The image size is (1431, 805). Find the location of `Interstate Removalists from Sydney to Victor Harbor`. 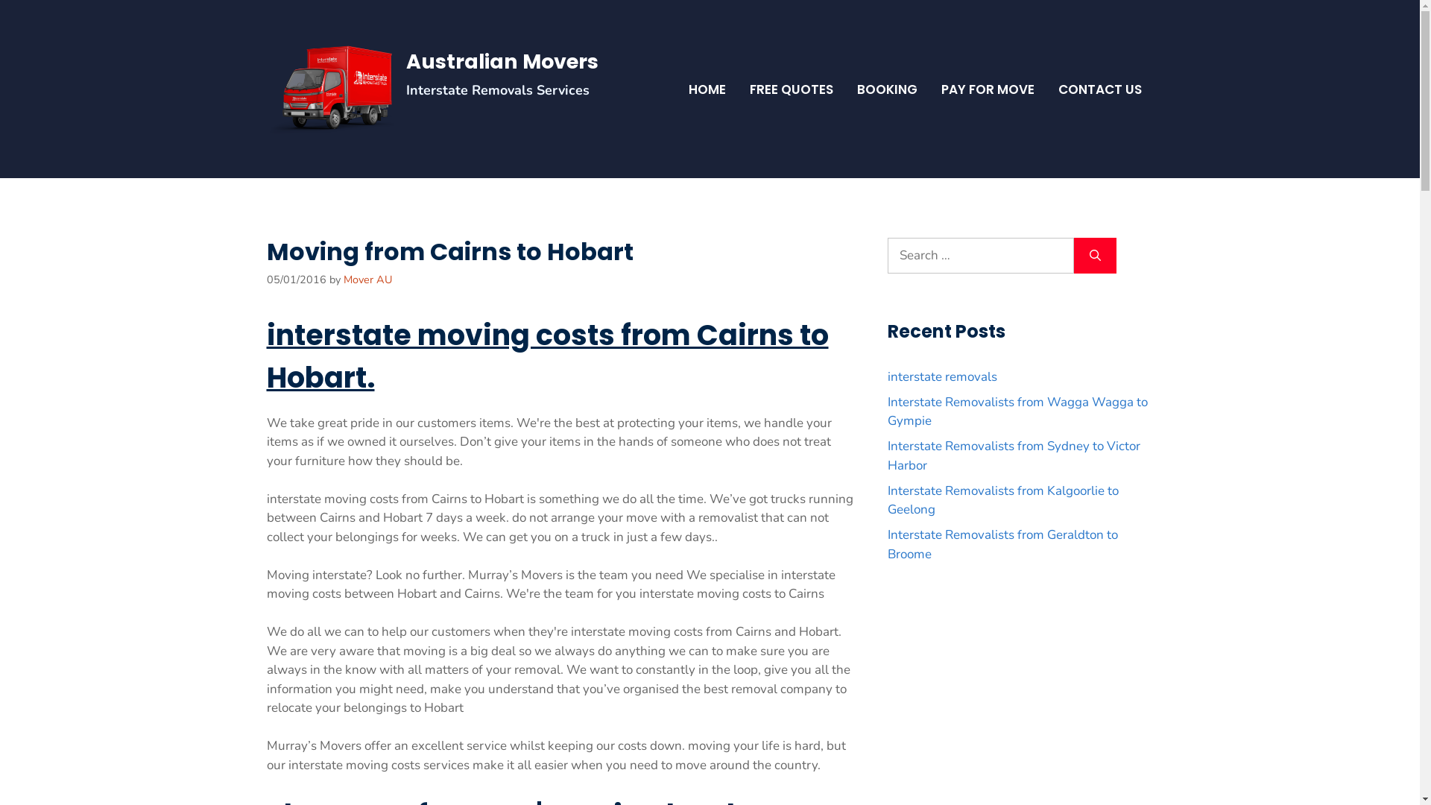

Interstate Removalists from Sydney to Victor Harbor is located at coordinates (1014, 456).